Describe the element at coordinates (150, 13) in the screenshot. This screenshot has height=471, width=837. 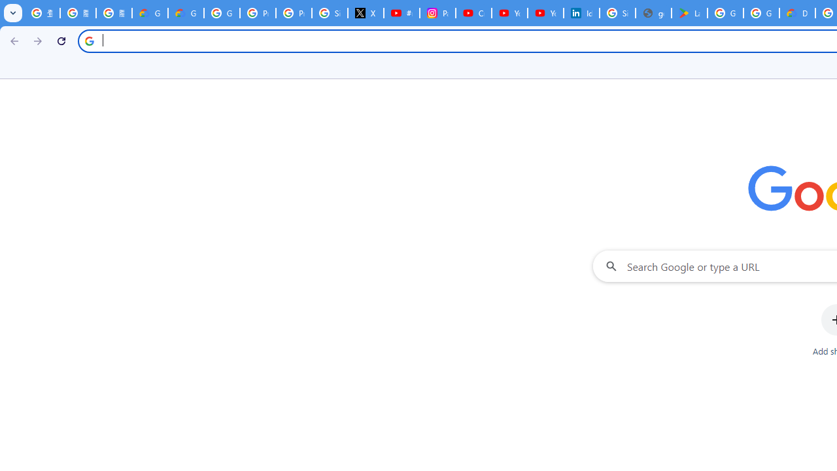
I see `Google Cloud Privacy Notice` at that location.